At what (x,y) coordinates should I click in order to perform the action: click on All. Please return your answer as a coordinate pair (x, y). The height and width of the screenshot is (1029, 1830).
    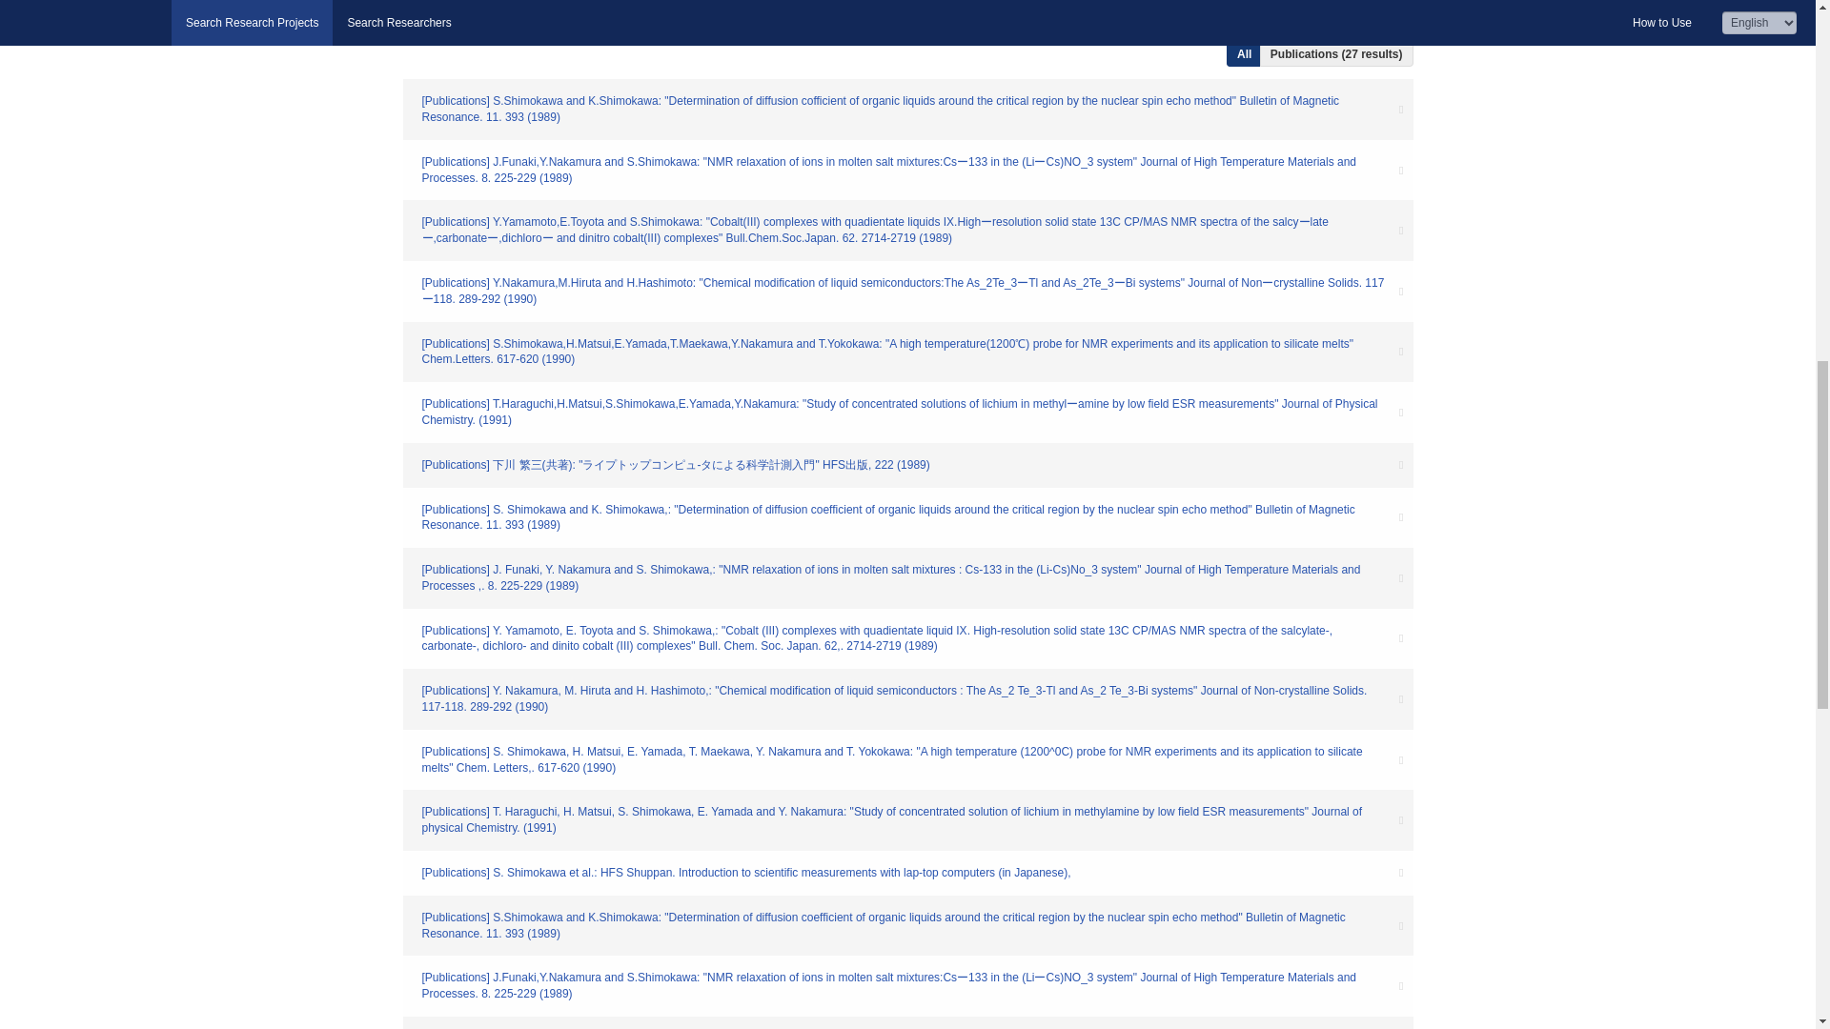
    Looking at the image, I should click on (1346, 23).